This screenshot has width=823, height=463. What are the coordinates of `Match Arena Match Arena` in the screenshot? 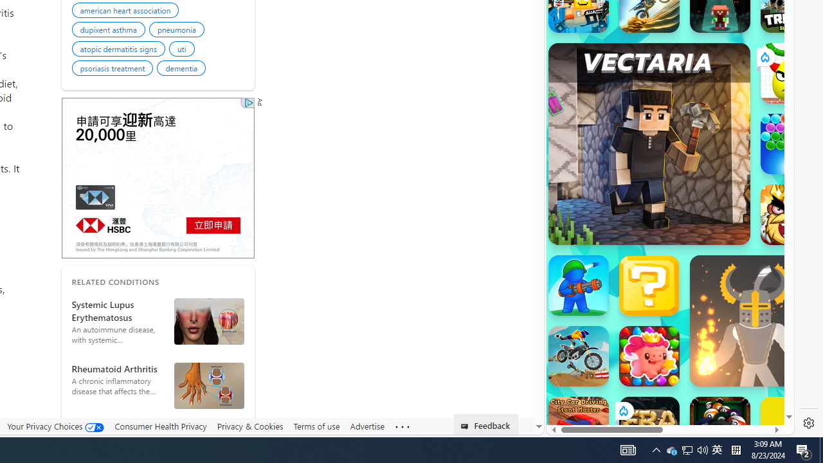 It's located at (649, 356).